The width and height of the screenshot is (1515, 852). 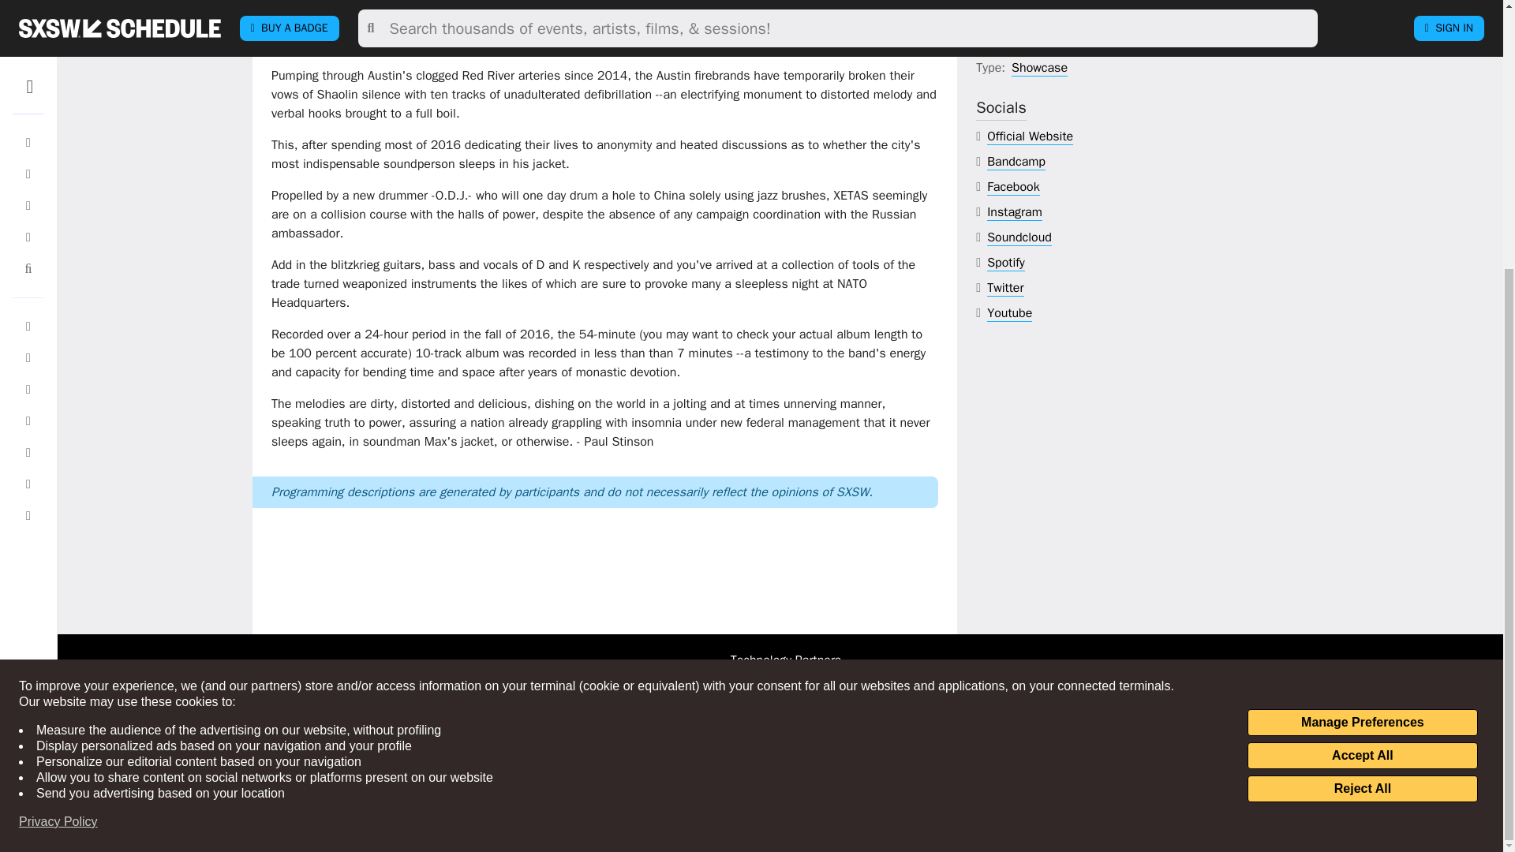 What do you see at coordinates (1015, 212) in the screenshot?
I see `instagram` at bounding box center [1015, 212].